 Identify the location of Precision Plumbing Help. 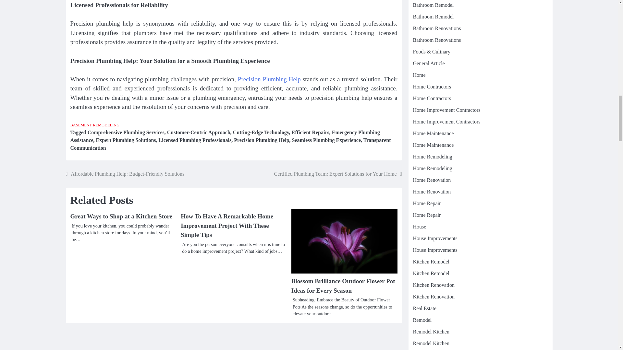
(269, 79).